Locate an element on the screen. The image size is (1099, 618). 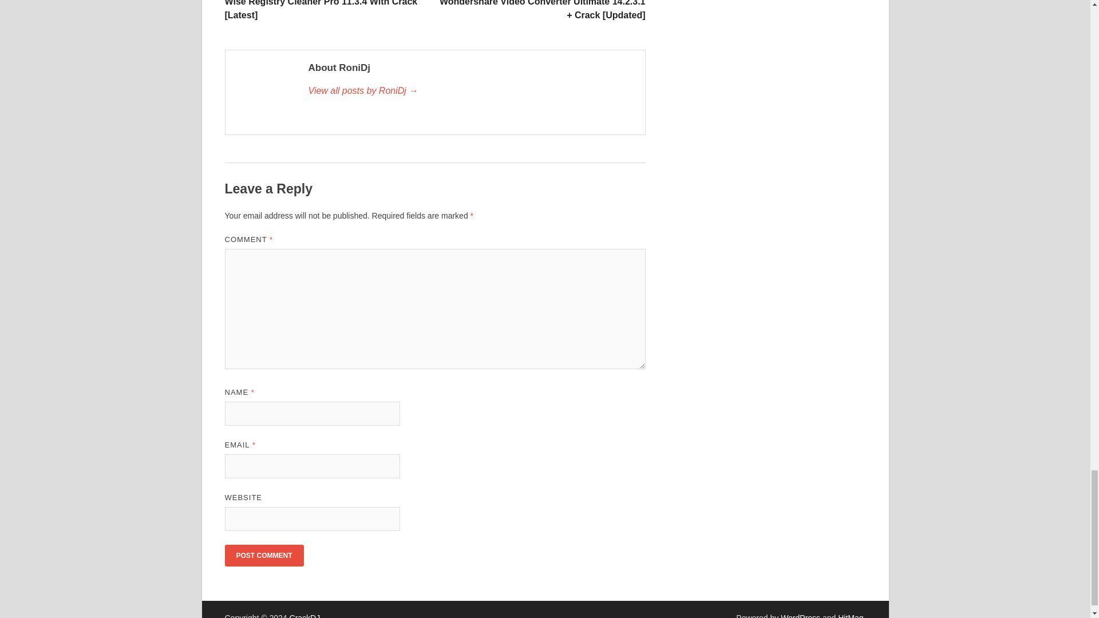
RoniDj is located at coordinates (470, 90).